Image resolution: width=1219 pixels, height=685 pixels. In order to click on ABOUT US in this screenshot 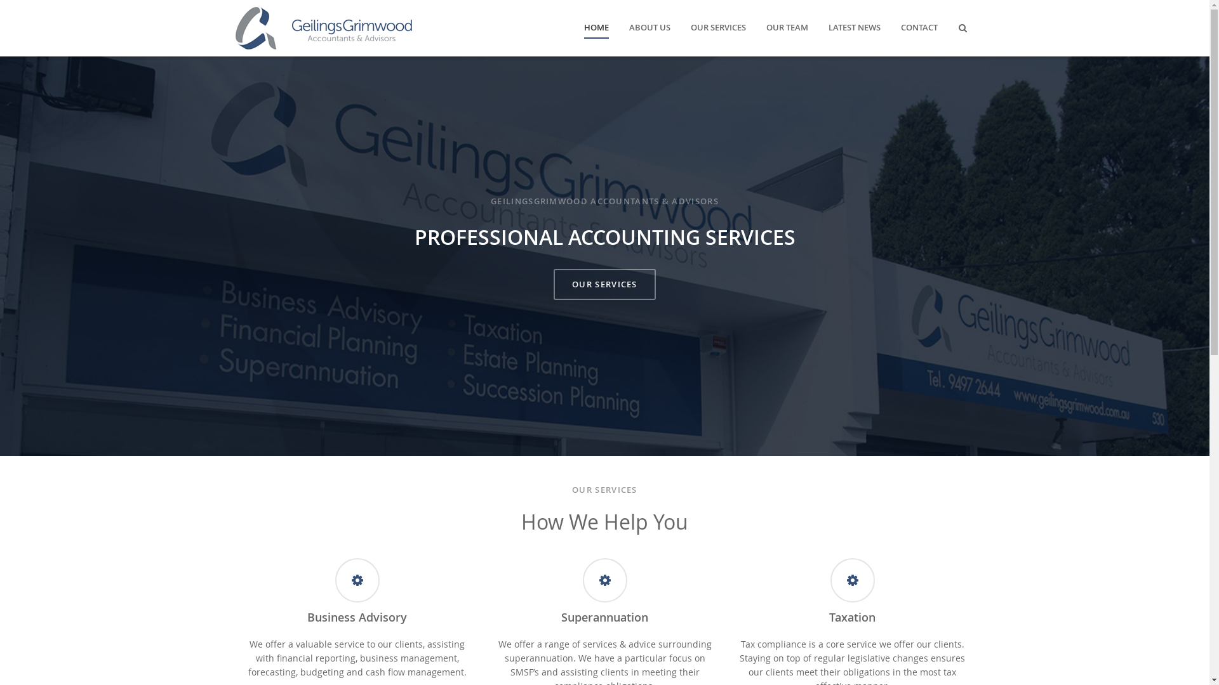, I will do `click(649, 28)`.